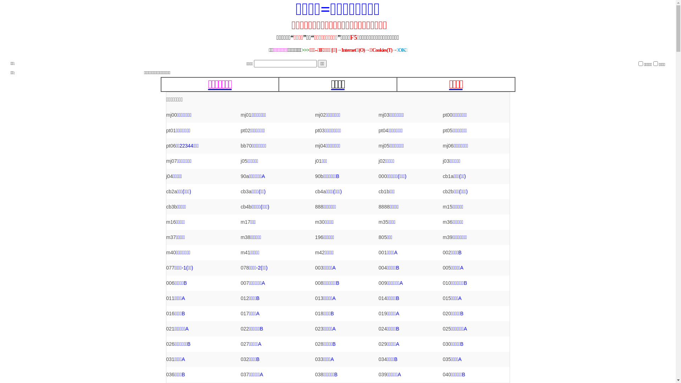 This screenshot has width=681, height=383. I want to click on 014, so click(382, 298).